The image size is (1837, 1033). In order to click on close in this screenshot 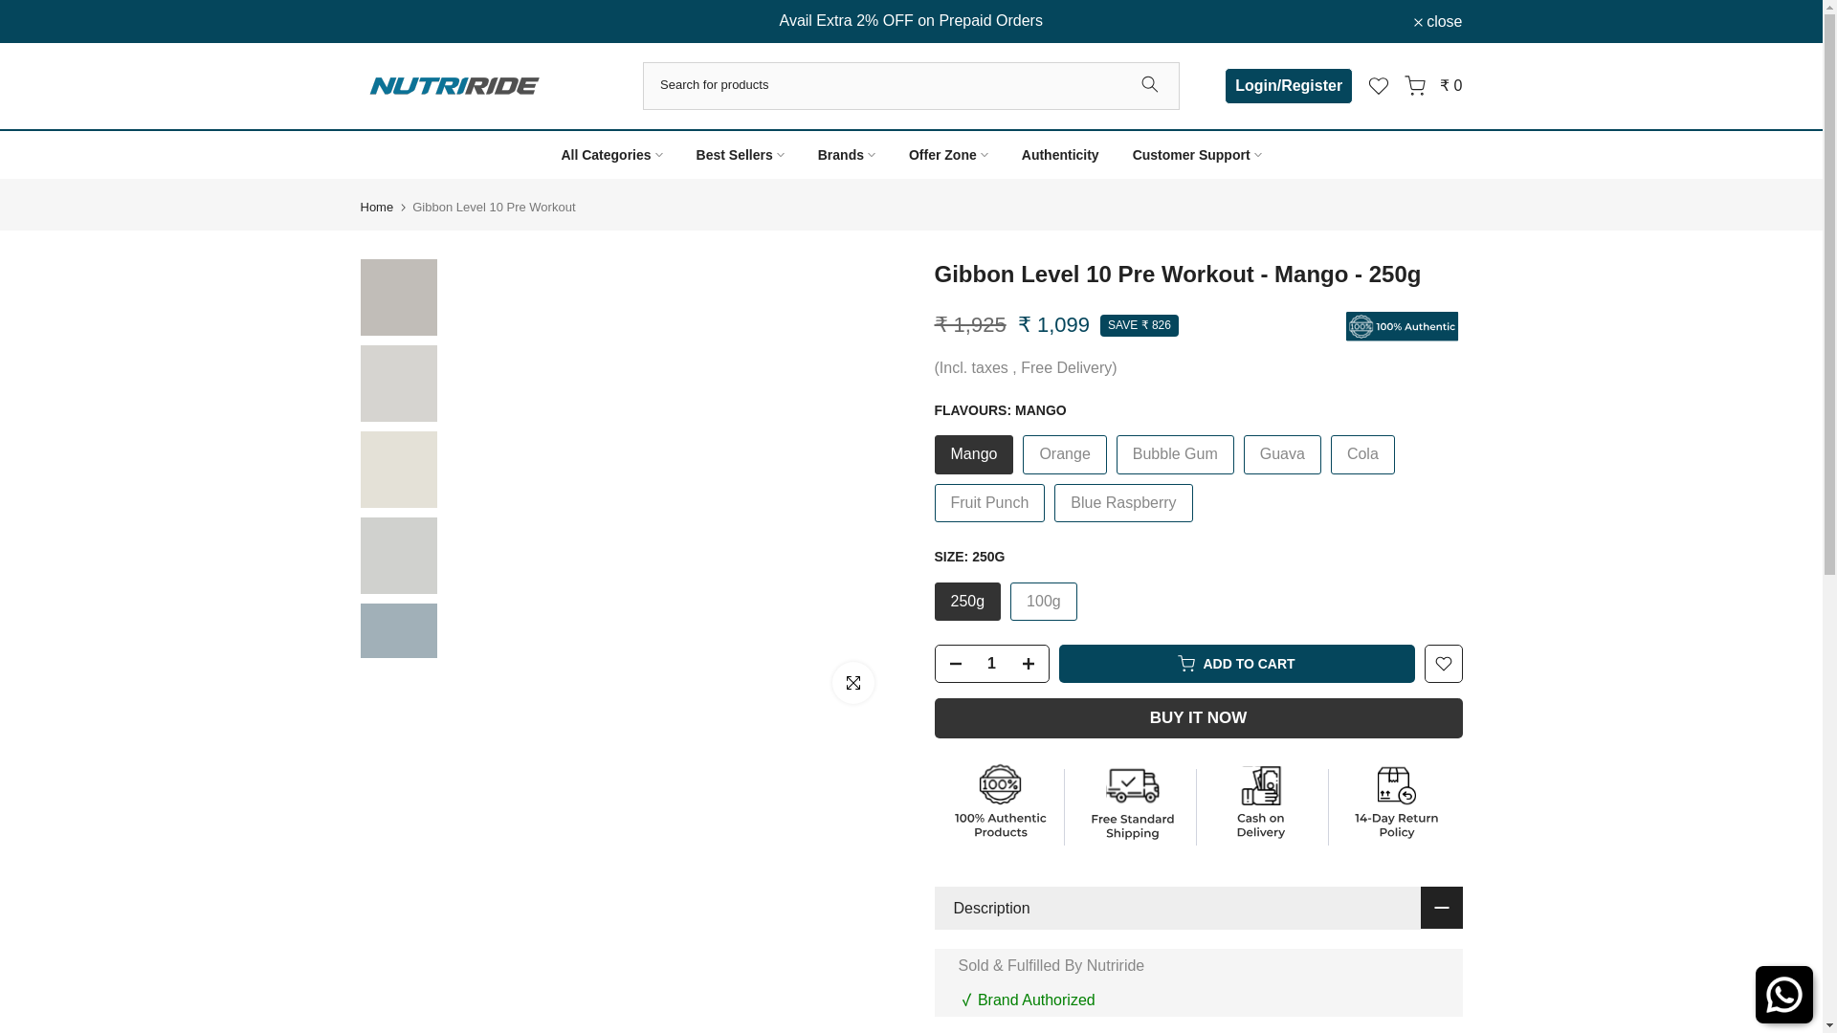, I will do `click(1438, 21)`.